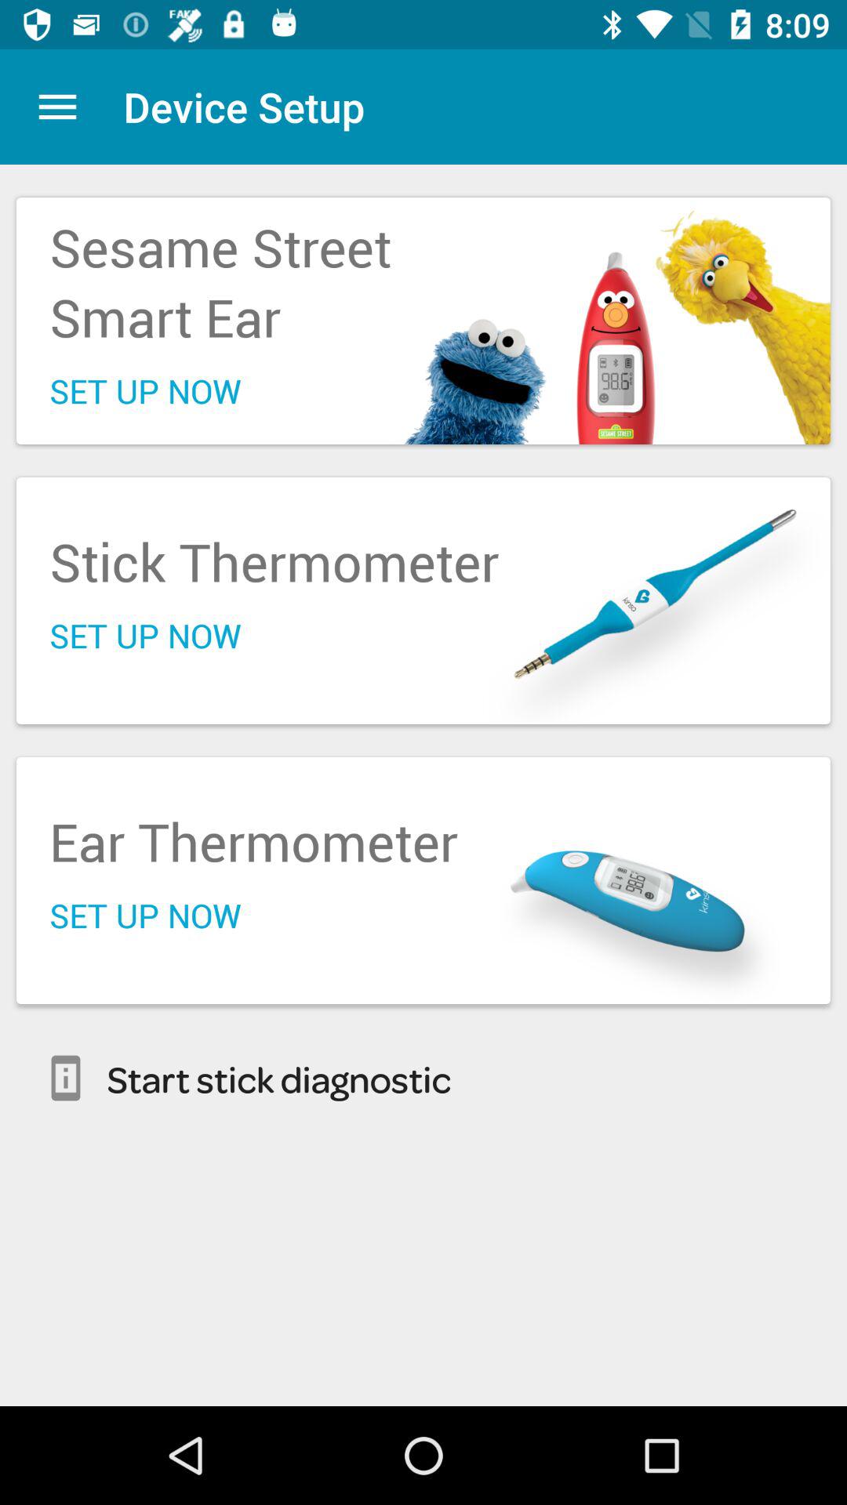 The image size is (847, 1505). Describe the element at coordinates (423, 1078) in the screenshot. I see `launch start stick diagnostic item` at that location.